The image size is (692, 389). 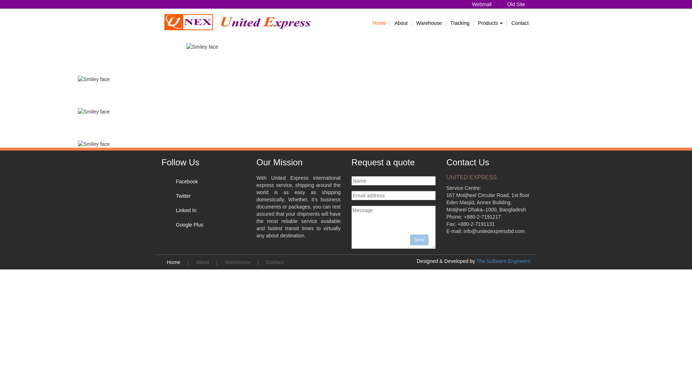 What do you see at coordinates (419, 240) in the screenshot?
I see `Send` at bounding box center [419, 240].